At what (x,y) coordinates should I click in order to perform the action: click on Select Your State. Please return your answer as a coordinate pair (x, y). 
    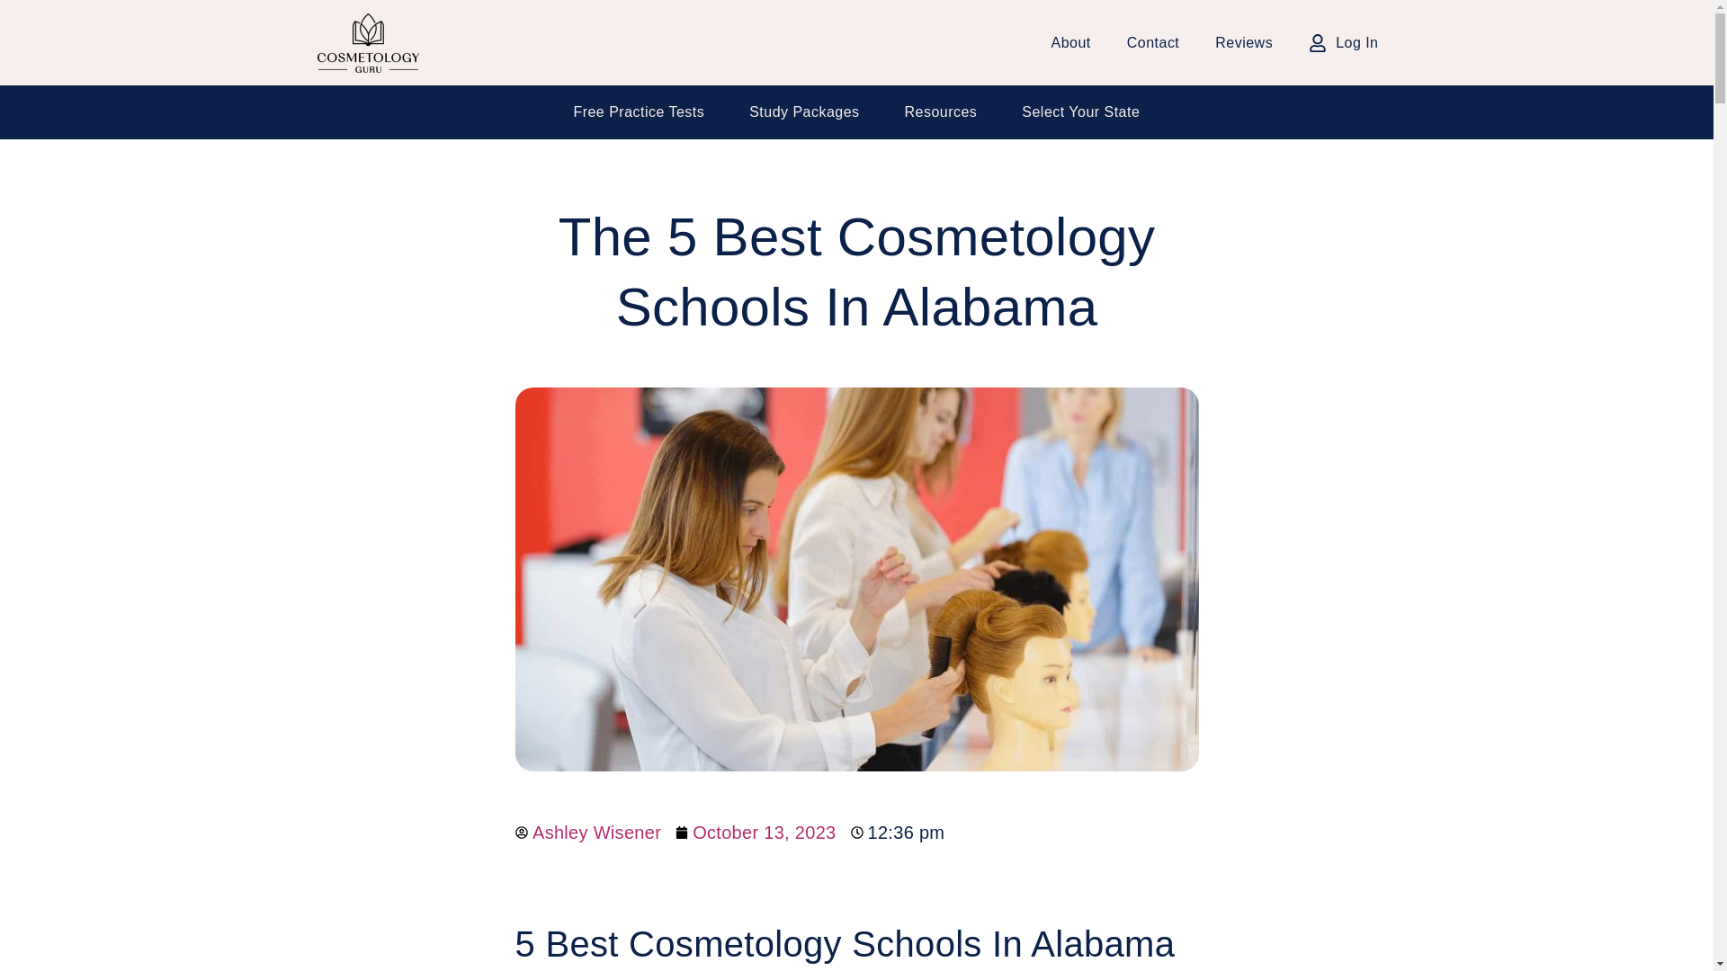
    Looking at the image, I should click on (1081, 111).